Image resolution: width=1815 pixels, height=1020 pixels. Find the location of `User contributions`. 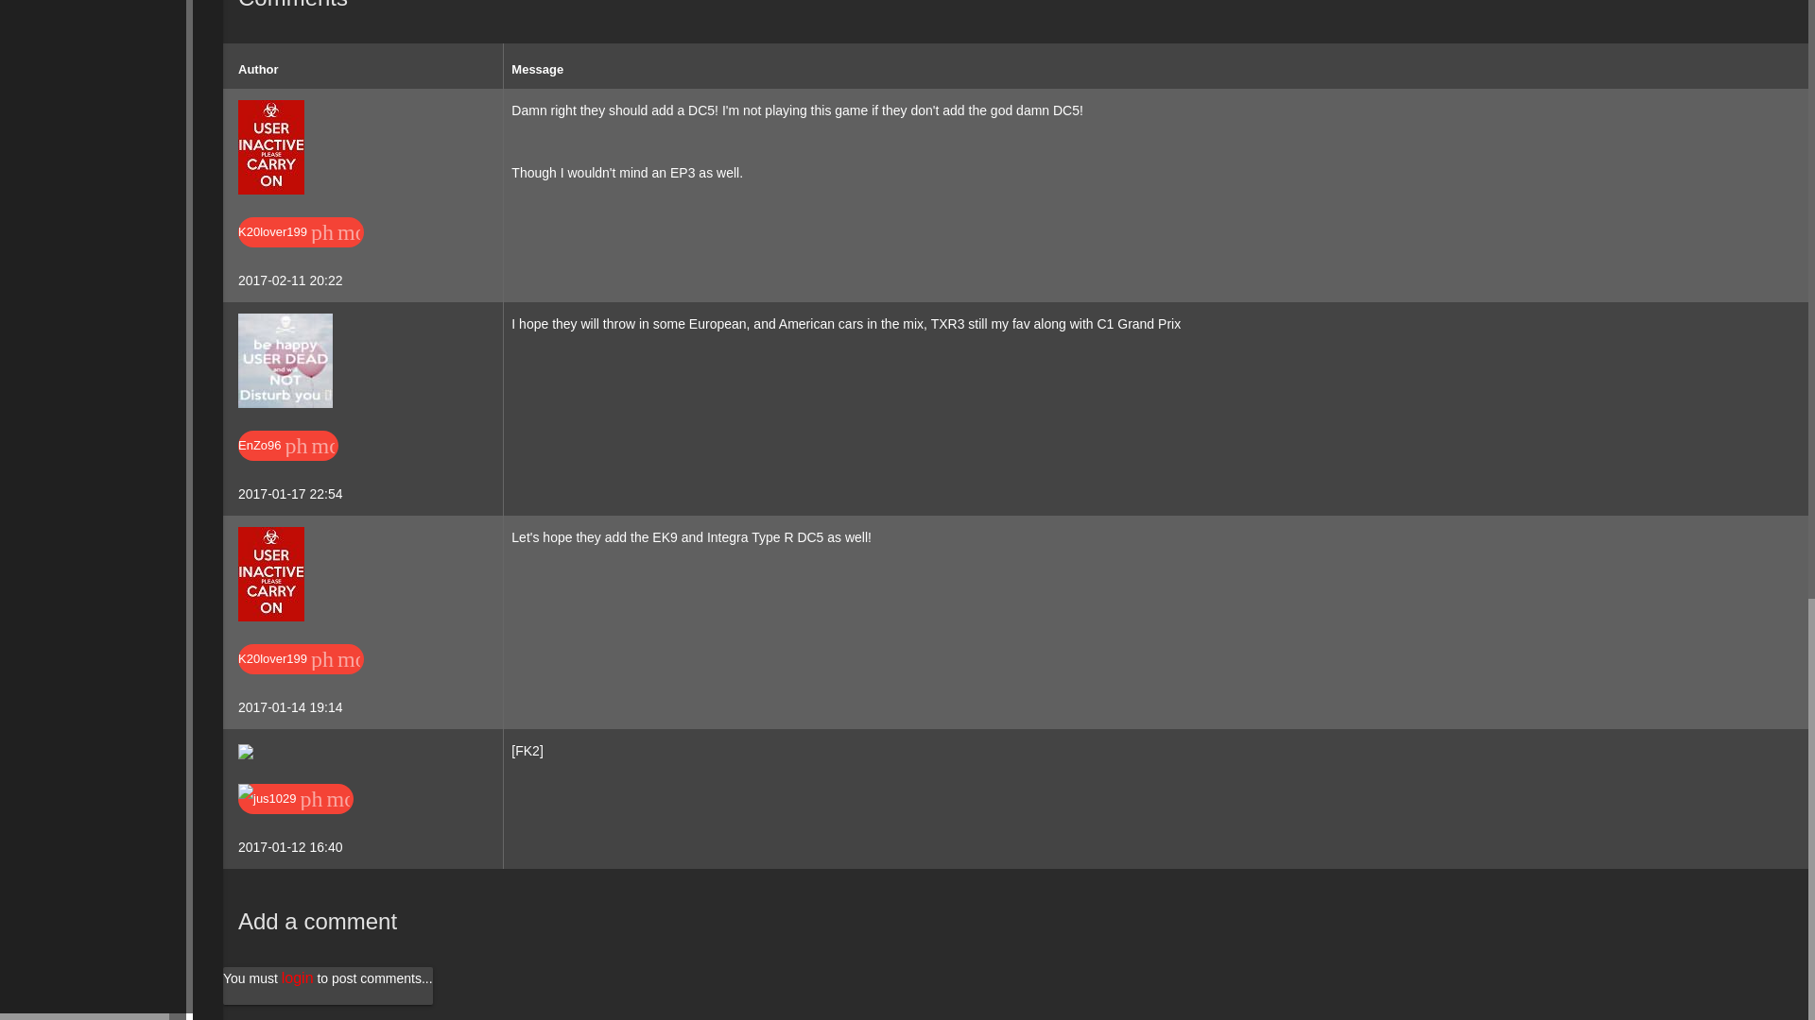

User contributions is located at coordinates (372, 658).